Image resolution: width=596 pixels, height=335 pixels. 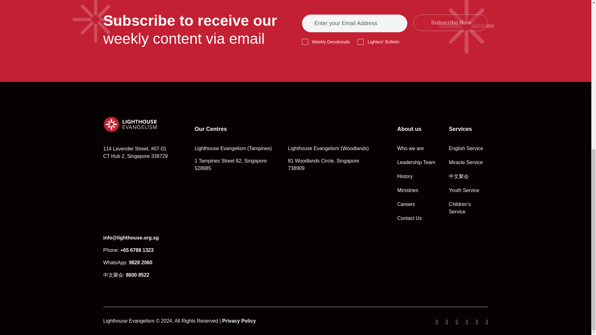 I want to click on 1, so click(x=305, y=42).